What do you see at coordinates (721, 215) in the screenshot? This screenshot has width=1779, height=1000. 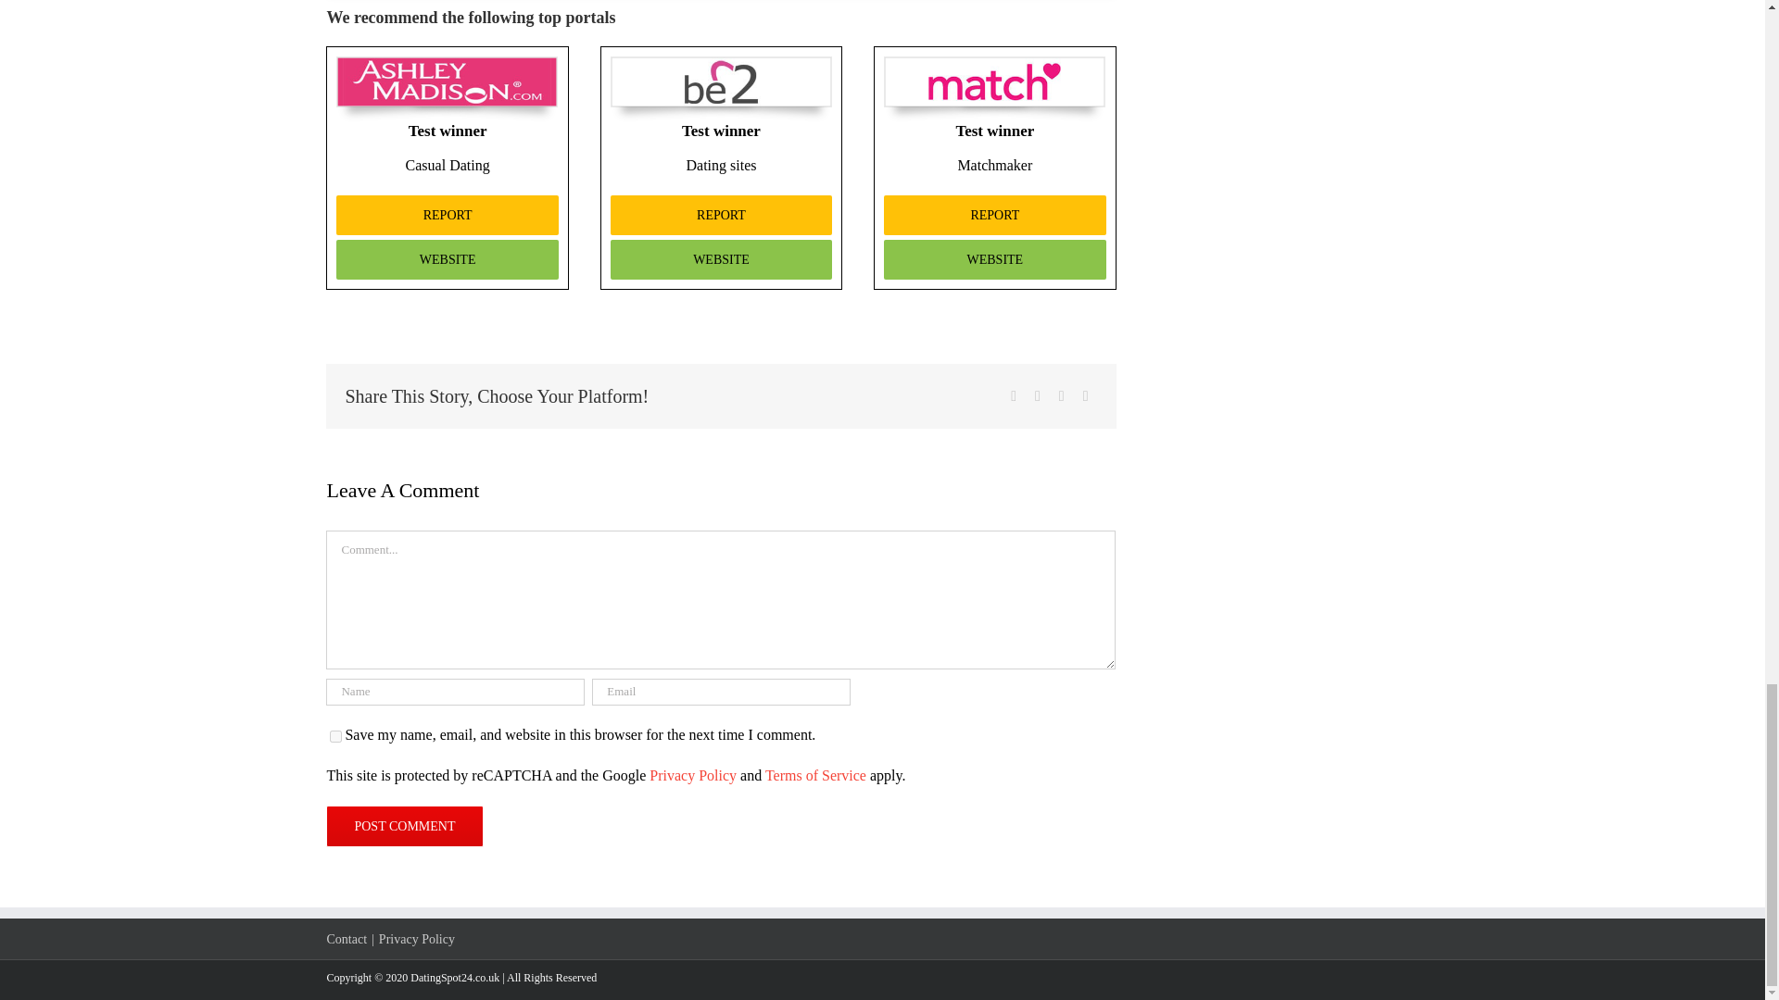 I see `Report` at bounding box center [721, 215].